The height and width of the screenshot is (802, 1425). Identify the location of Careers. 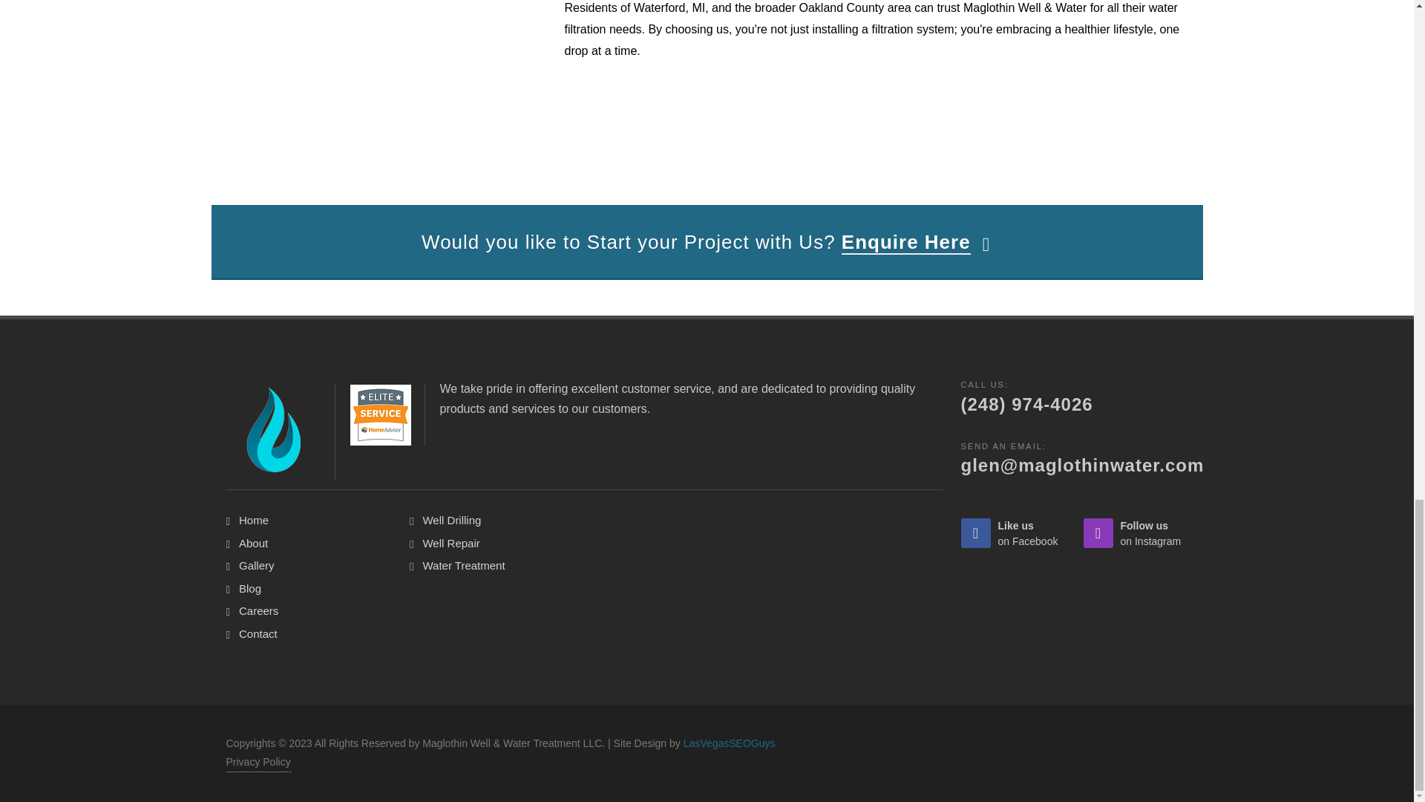
(255, 611).